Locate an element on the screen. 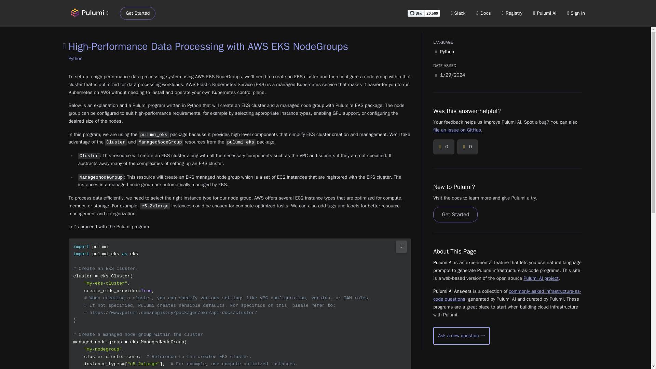 The height and width of the screenshot is (369, 656). Registry is located at coordinates (512, 13).